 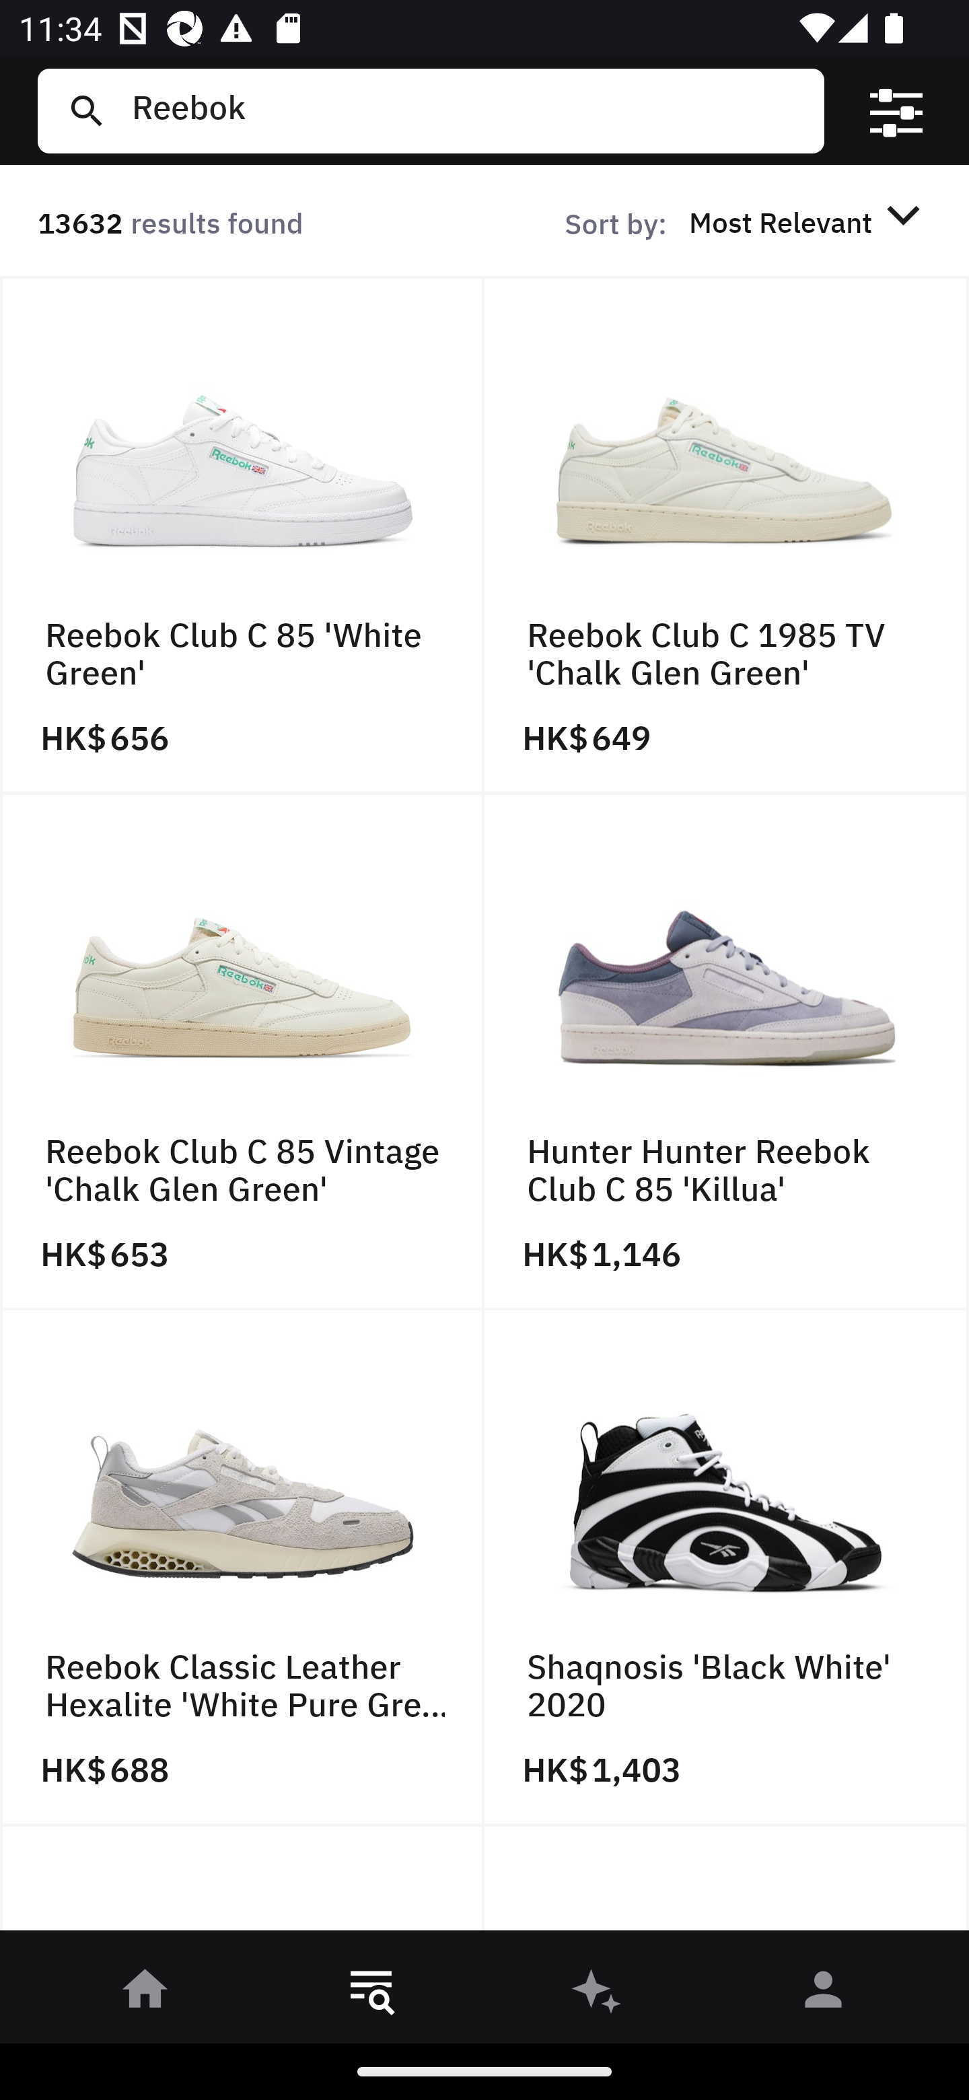 I want to click on Reebok, so click(x=468, y=110).